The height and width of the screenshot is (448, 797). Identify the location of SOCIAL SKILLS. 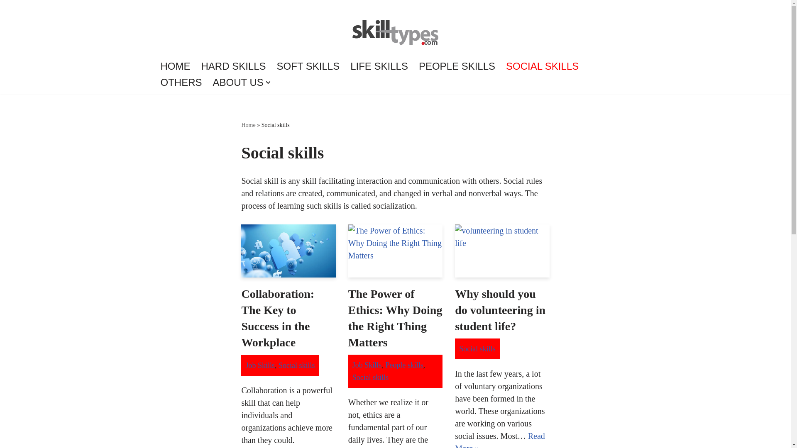
(542, 66).